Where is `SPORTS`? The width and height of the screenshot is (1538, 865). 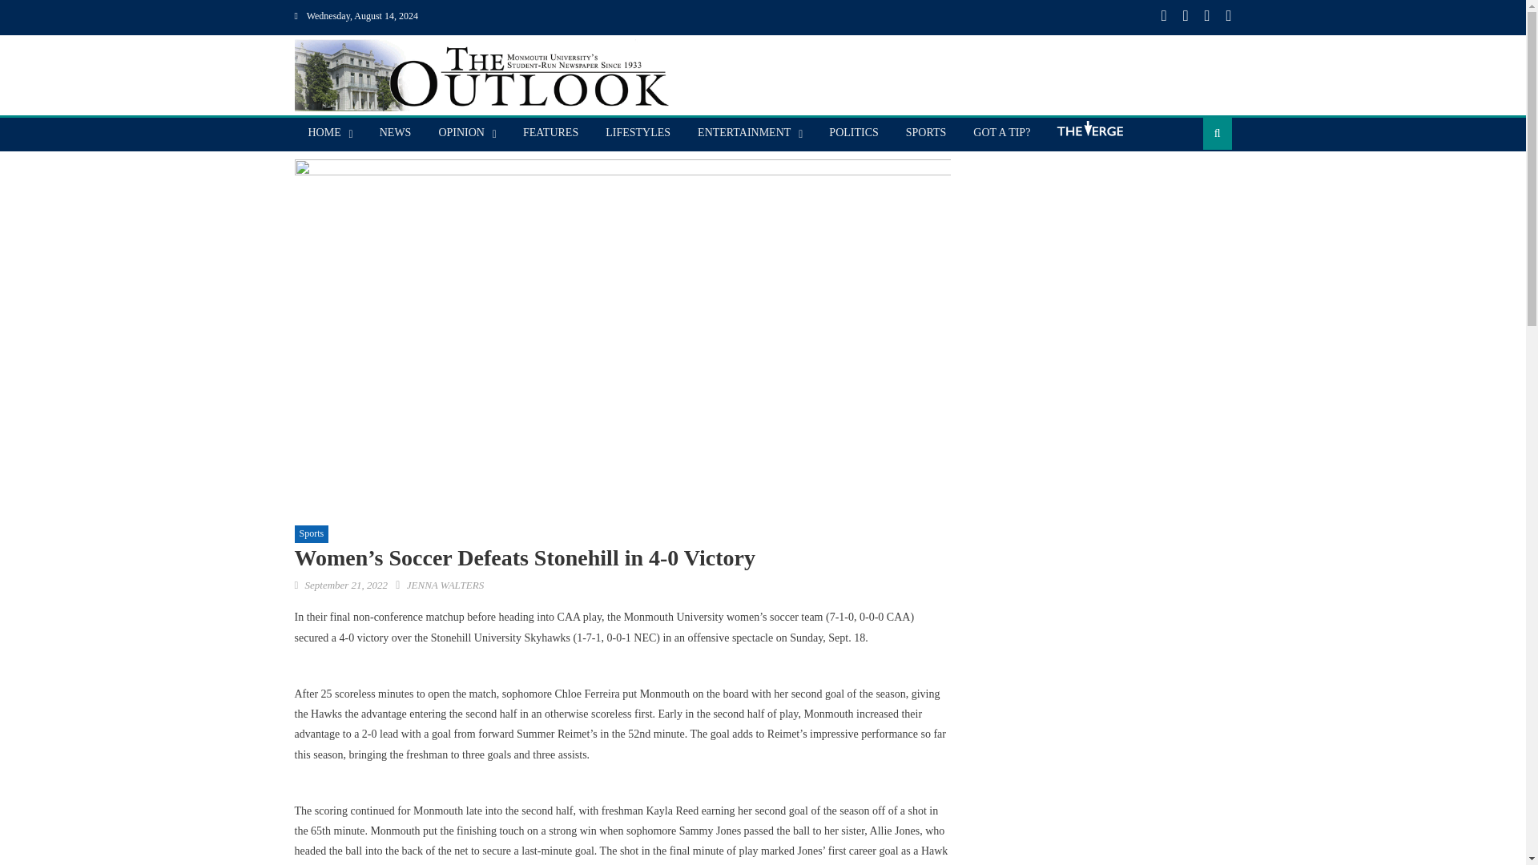 SPORTS is located at coordinates (926, 132).